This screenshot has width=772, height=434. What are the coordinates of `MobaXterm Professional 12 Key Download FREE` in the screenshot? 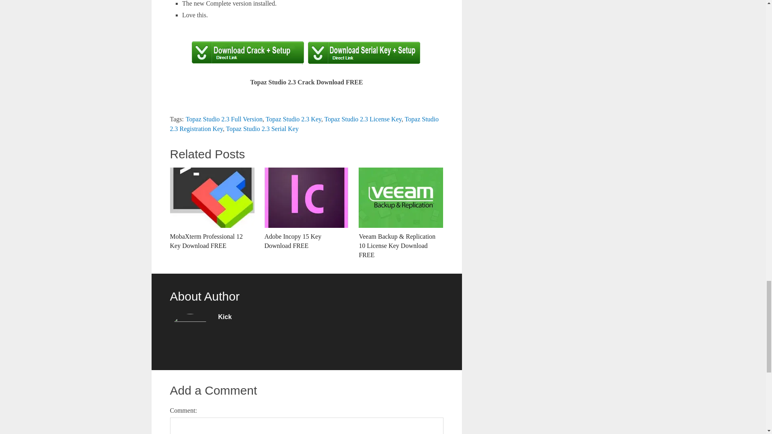 It's located at (211, 209).